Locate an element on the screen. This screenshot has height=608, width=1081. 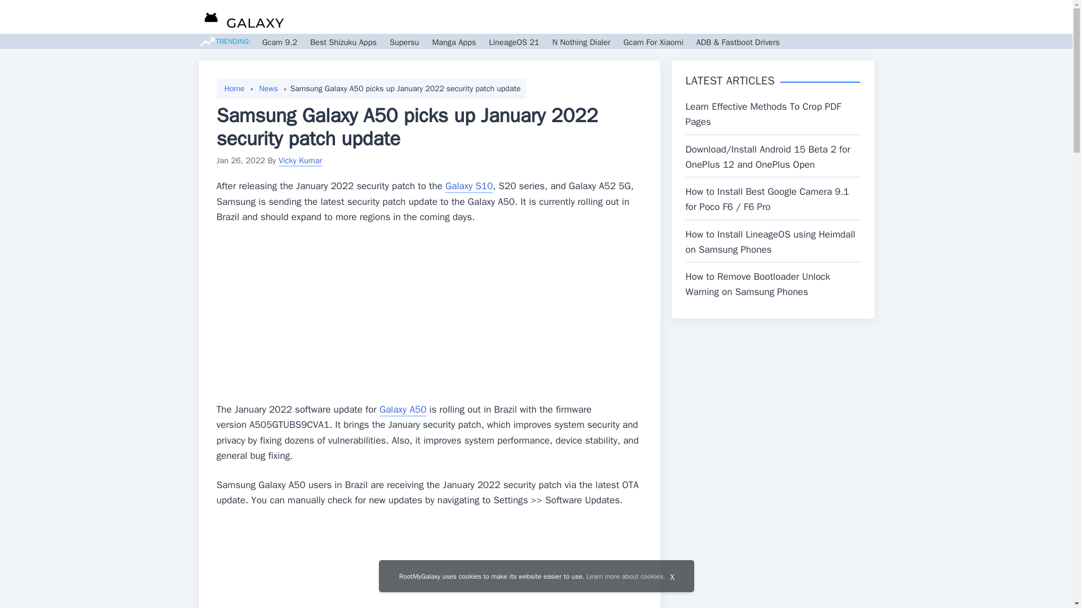
Galaxy S10 is located at coordinates (469, 186).